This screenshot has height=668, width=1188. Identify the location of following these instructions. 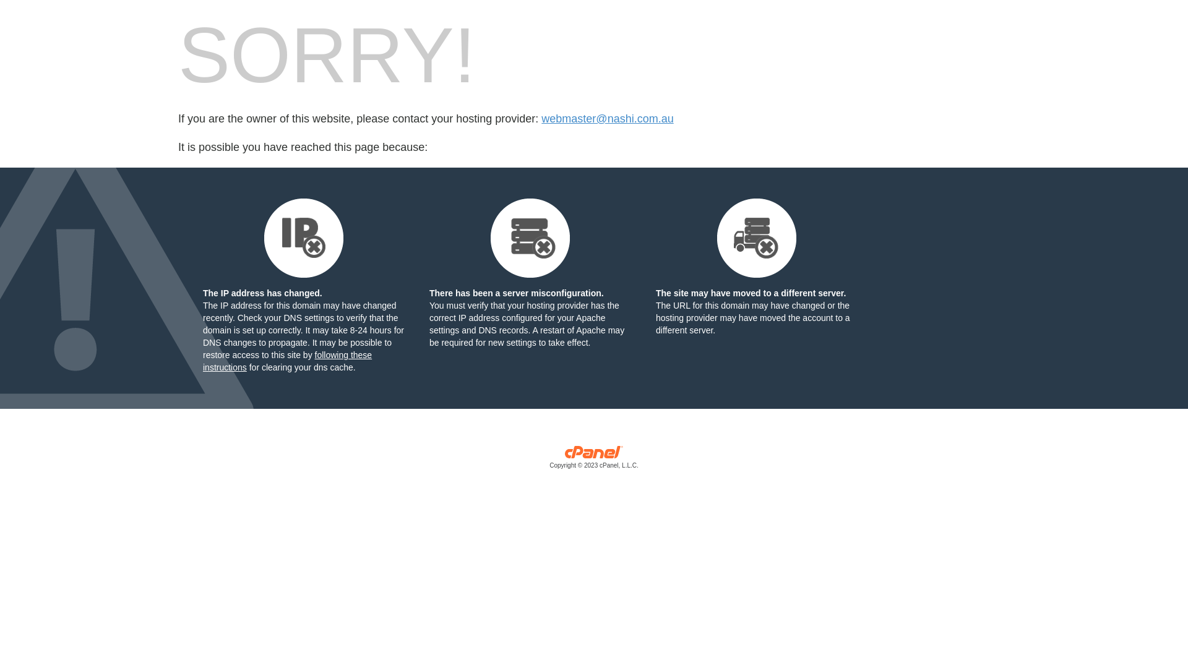
(287, 361).